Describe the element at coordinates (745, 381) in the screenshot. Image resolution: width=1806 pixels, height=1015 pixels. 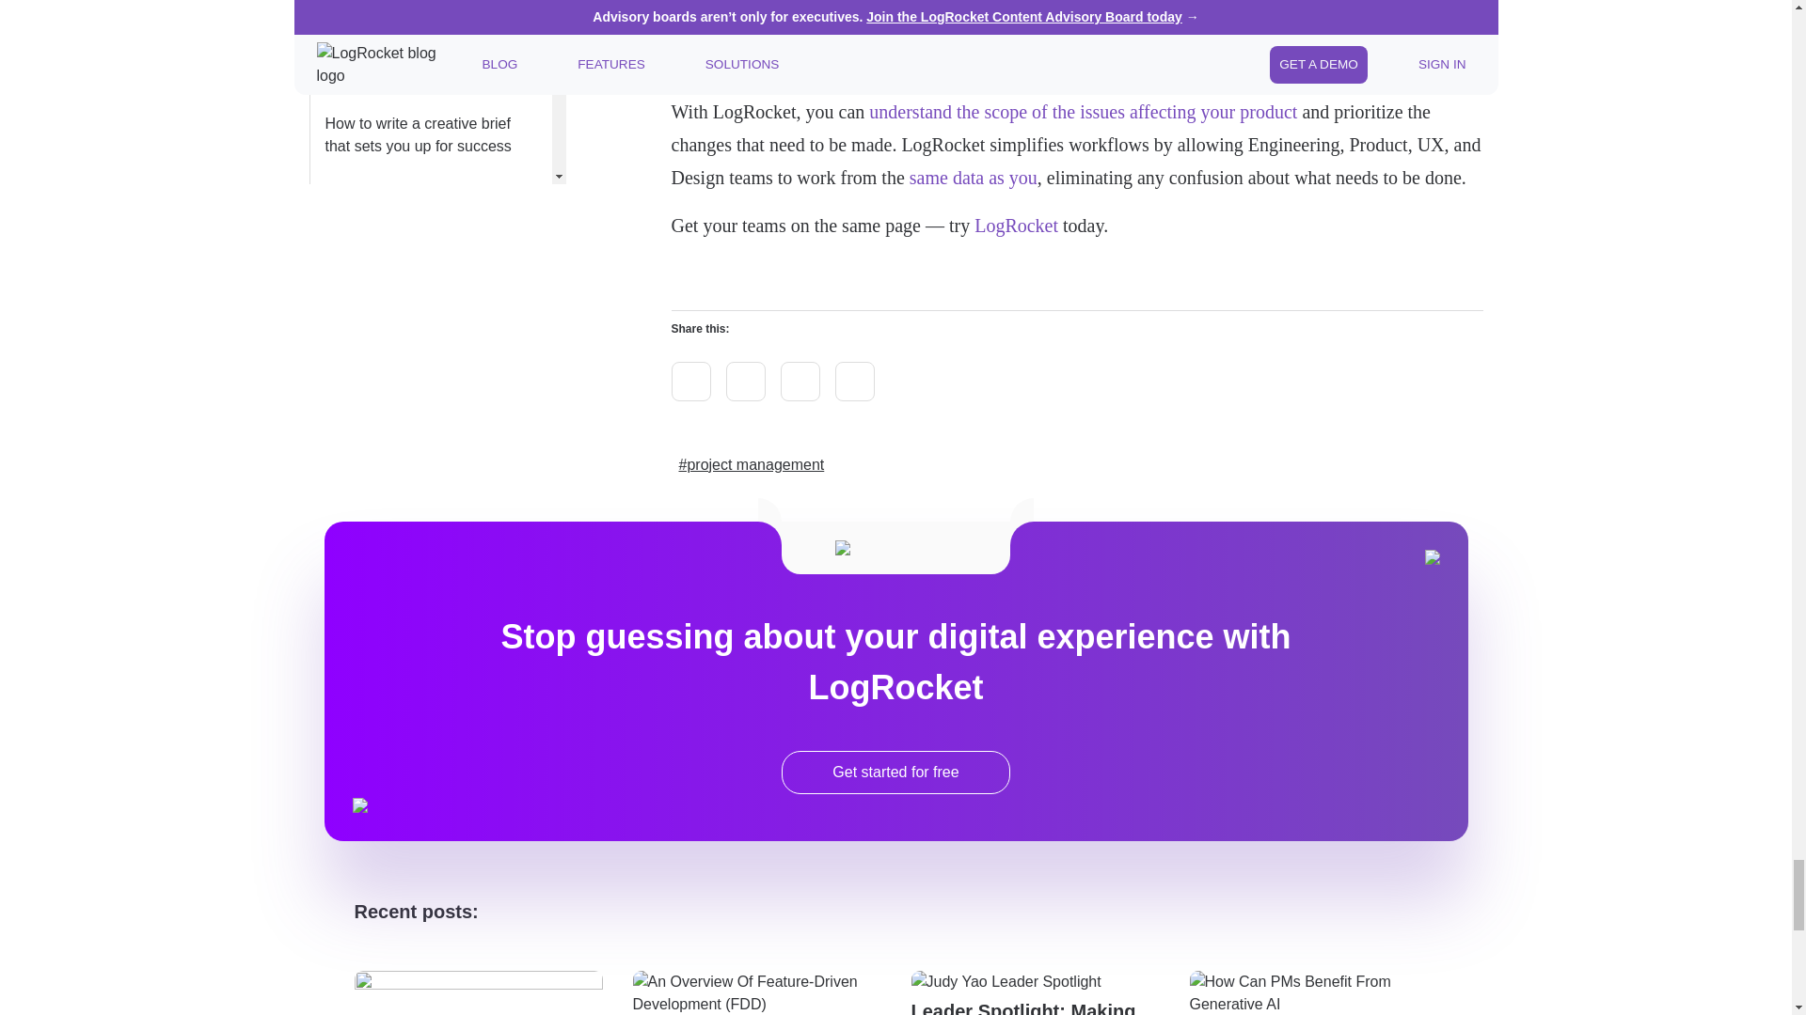
I see `Click to share on Reddit` at that location.